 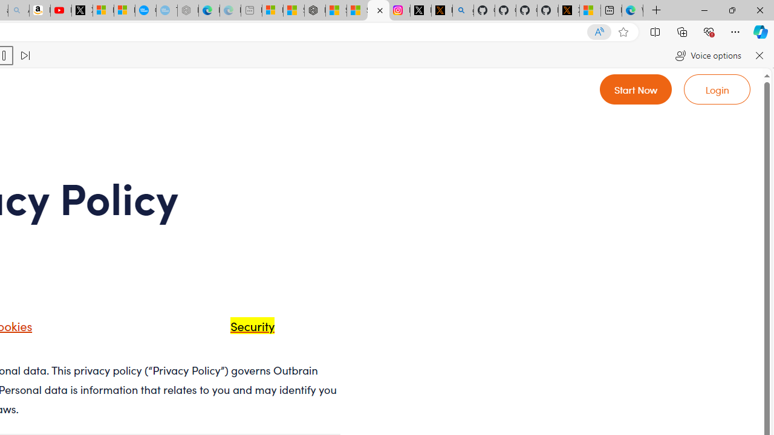 I want to click on Log in to X / X, so click(x=420, y=11).